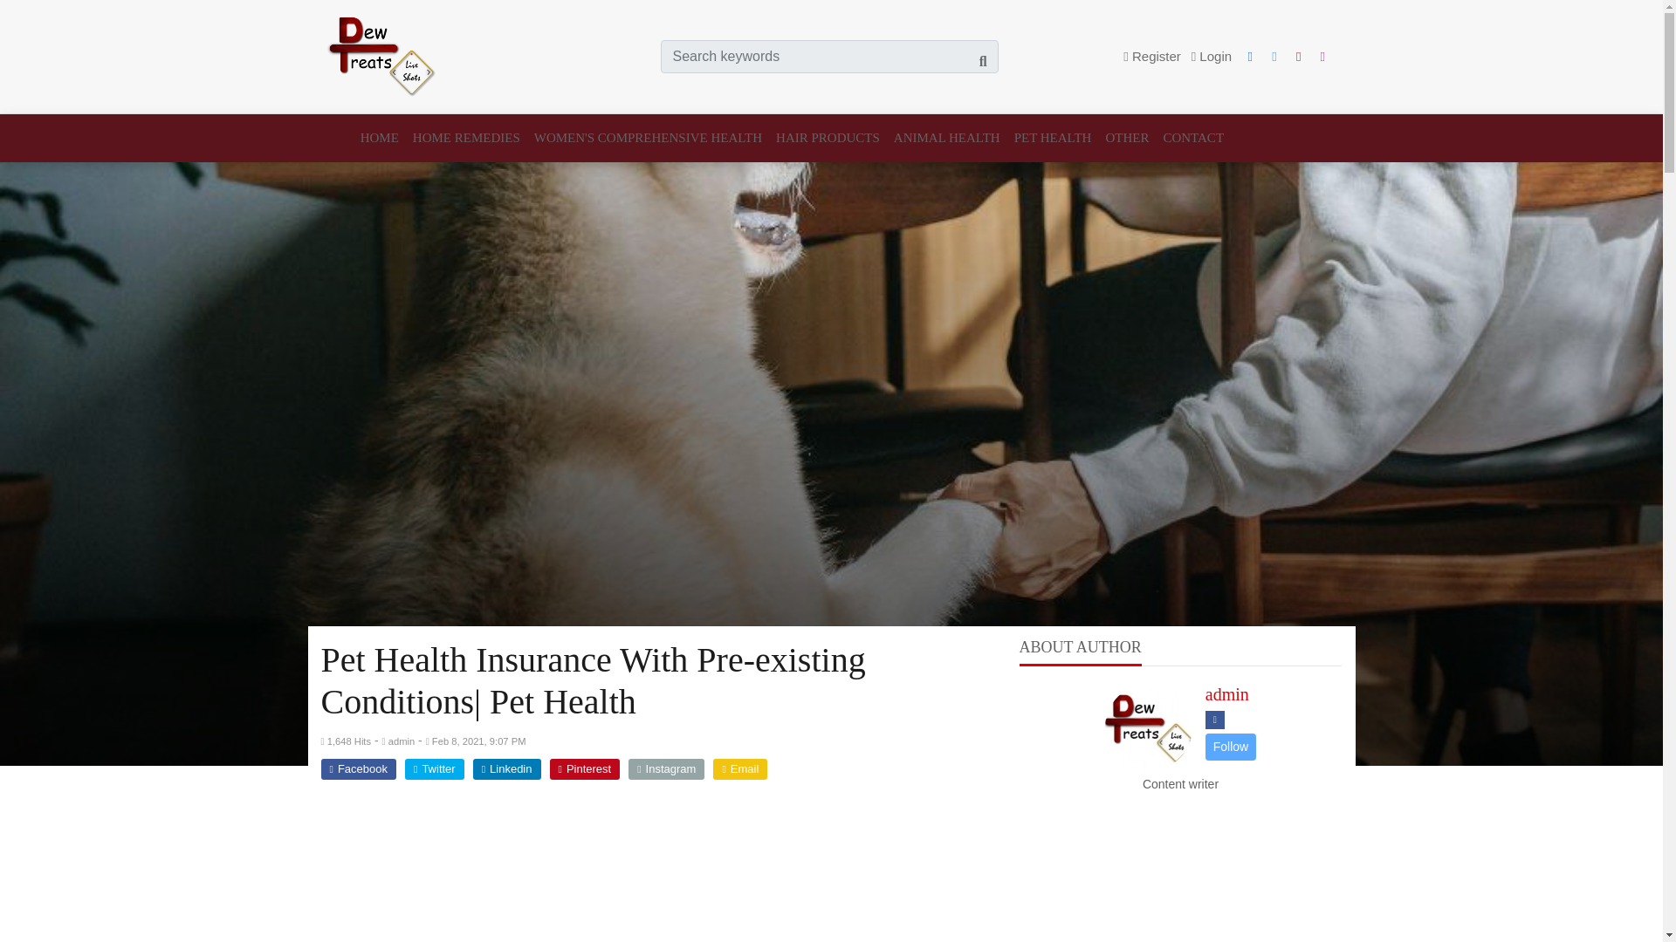 The height and width of the screenshot is (942, 1676). Describe the element at coordinates (1152, 57) in the screenshot. I see `Register` at that location.